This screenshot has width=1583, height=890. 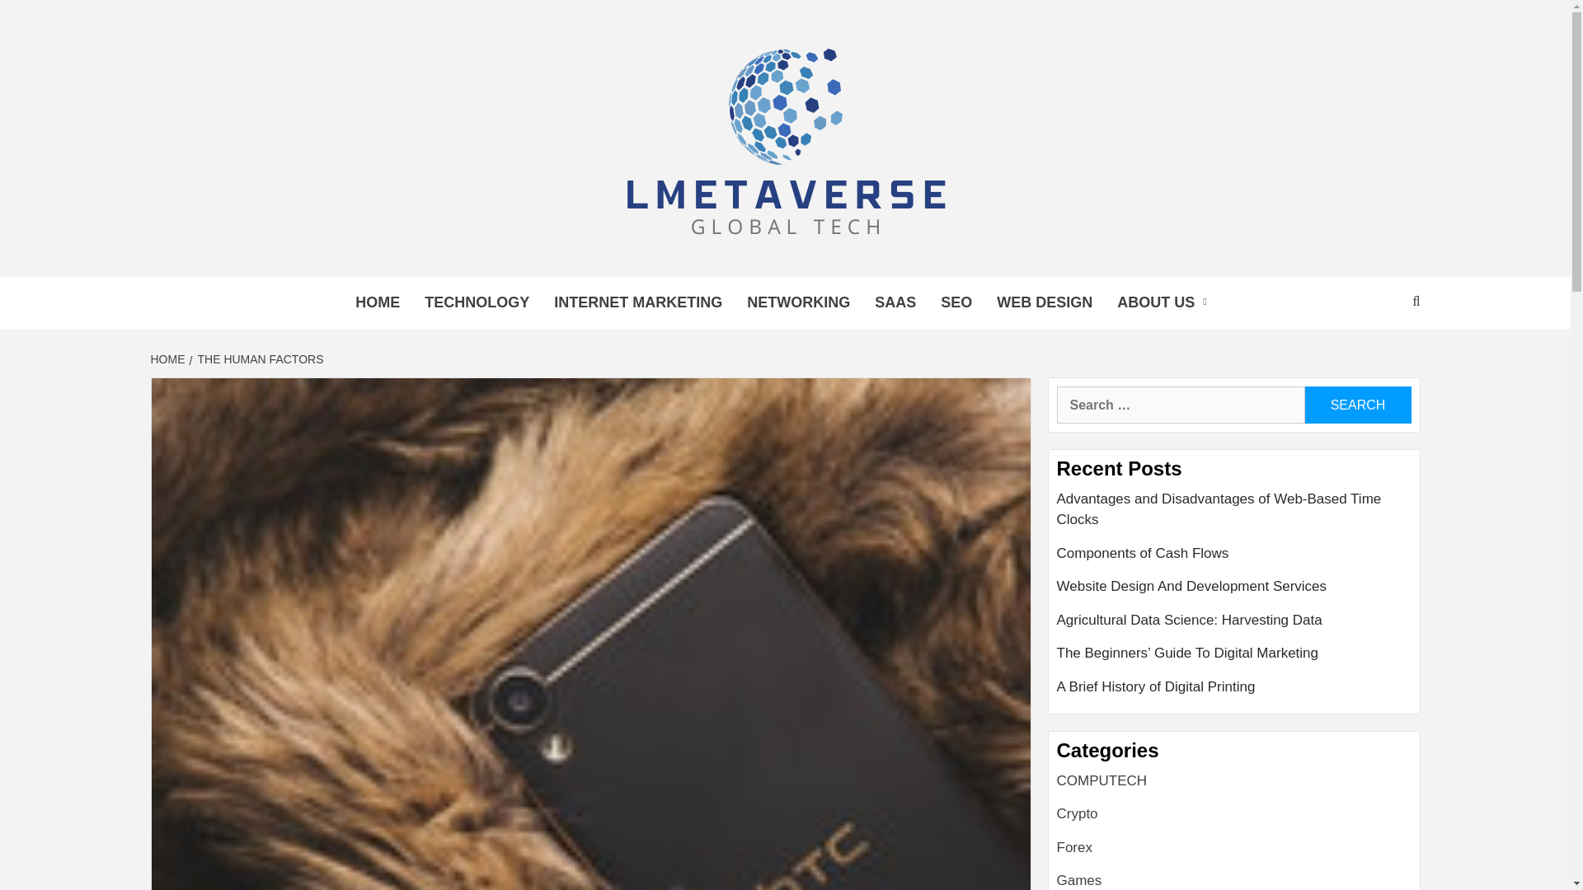 What do you see at coordinates (1079, 880) in the screenshot?
I see `Games` at bounding box center [1079, 880].